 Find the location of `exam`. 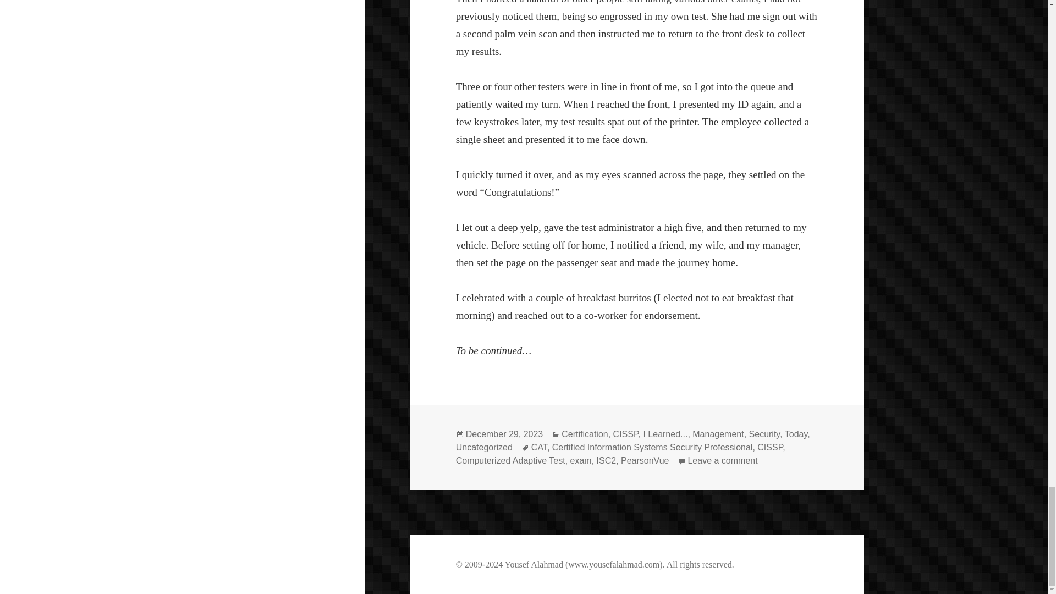

exam is located at coordinates (581, 461).